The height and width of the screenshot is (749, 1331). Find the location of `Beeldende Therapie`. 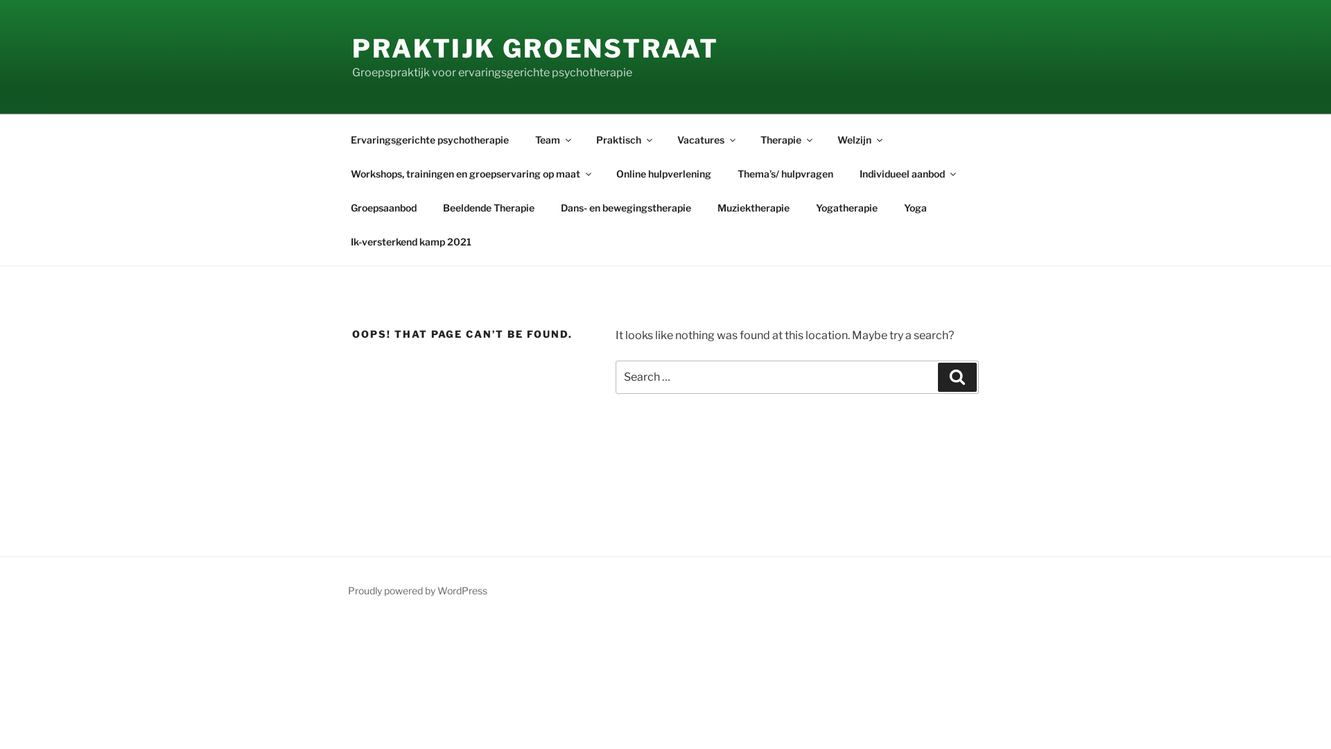

Beeldende Therapie is located at coordinates (488, 207).